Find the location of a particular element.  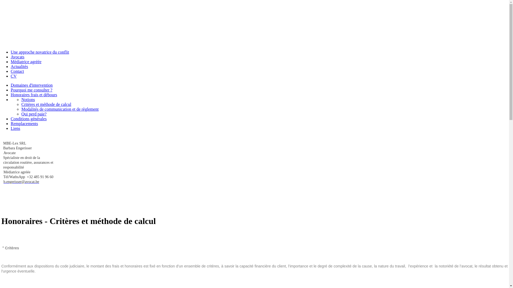

Notions is located at coordinates (28, 100).